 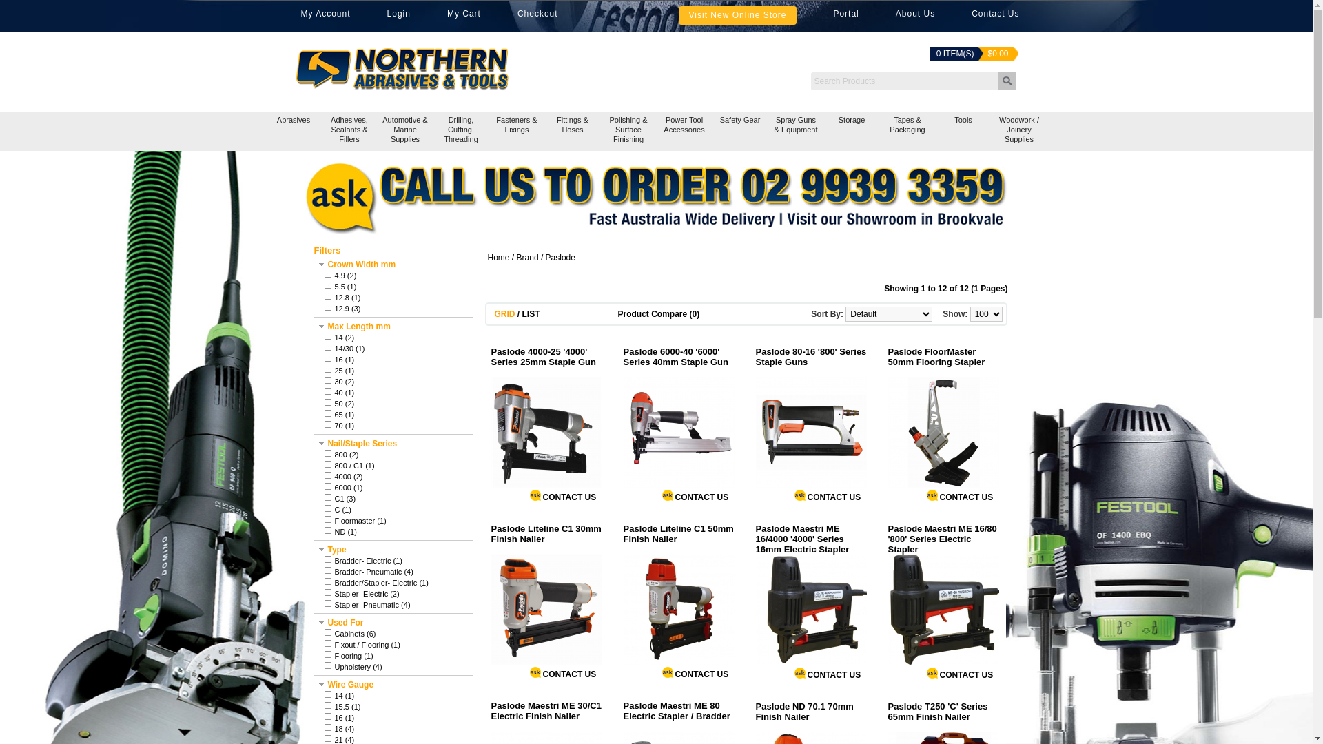 I want to click on About Us, so click(x=915, y=15).